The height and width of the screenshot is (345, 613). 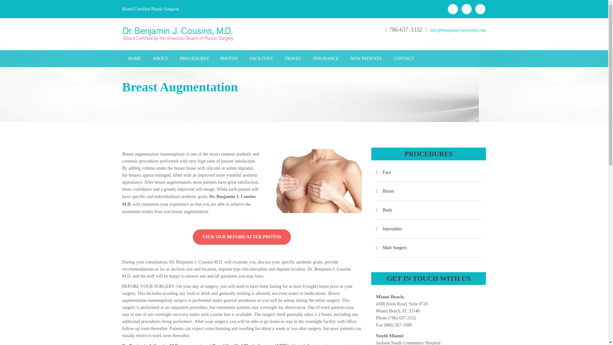 What do you see at coordinates (160, 58) in the screenshot?
I see `ABOUT` at bounding box center [160, 58].